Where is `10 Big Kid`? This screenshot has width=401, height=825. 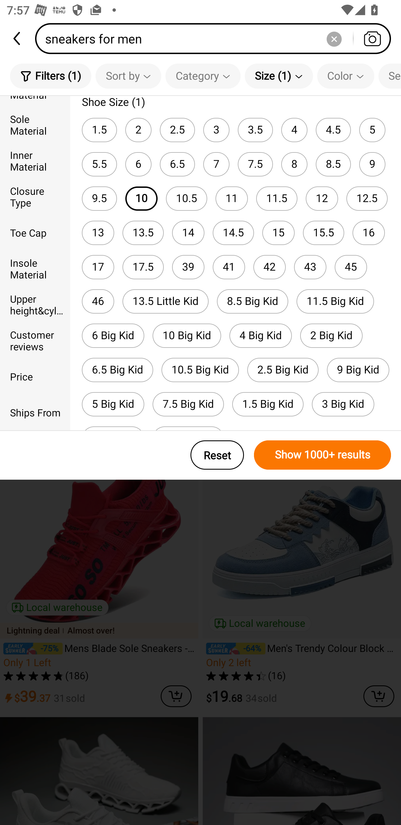 10 Big Kid is located at coordinates (187, 336).